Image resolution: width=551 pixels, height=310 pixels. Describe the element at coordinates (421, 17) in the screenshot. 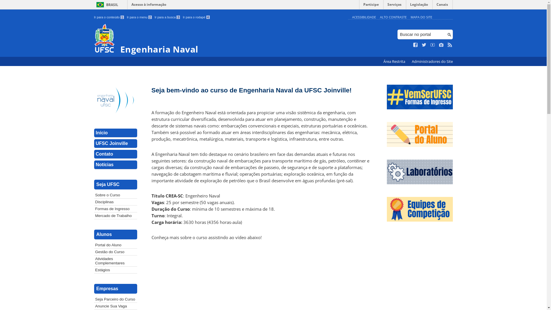

I see `MAPA DO SITE` at that location.